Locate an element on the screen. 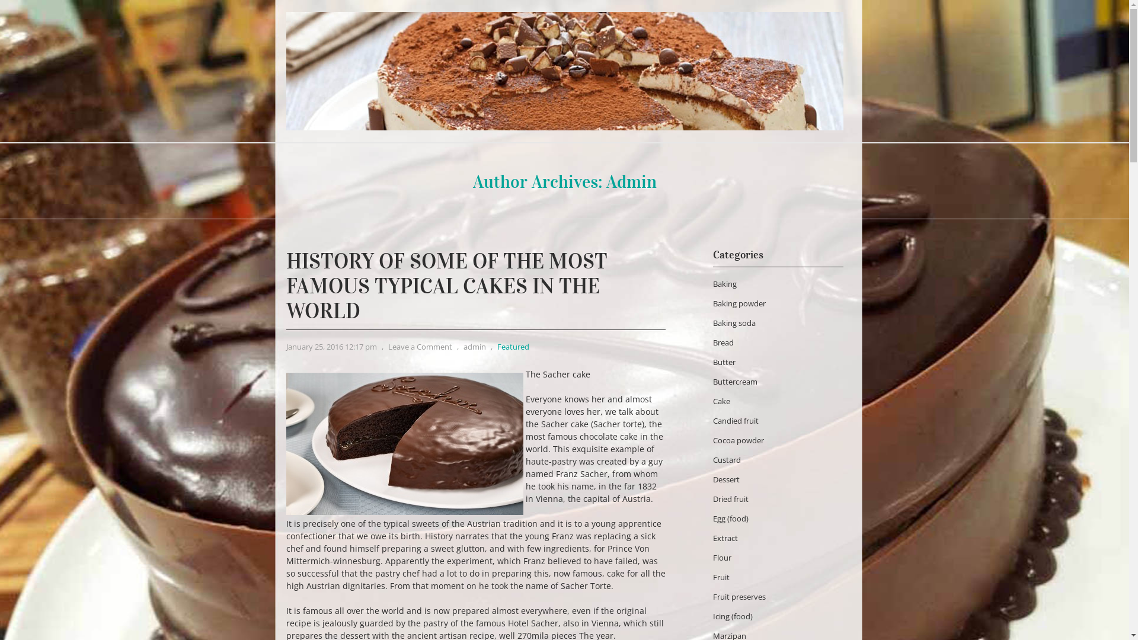 The height and width of the screenshot is (640, 1138). admin is located at coordinates (475, 347).